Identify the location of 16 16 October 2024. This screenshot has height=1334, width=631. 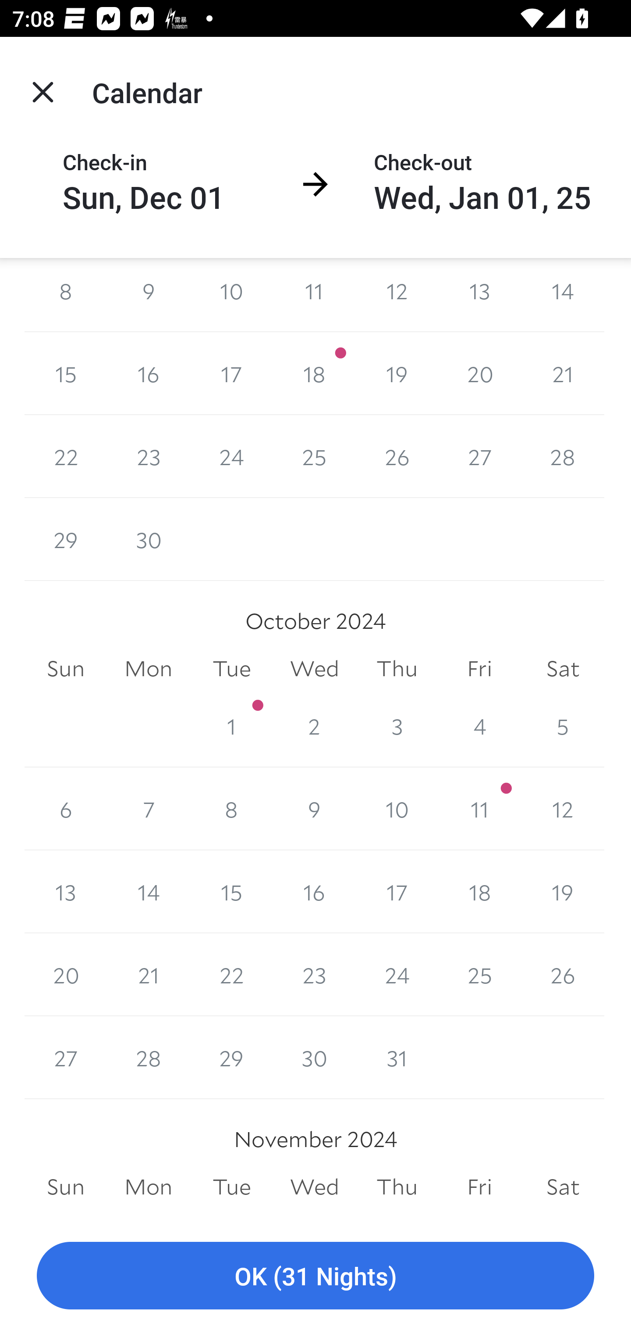
(315, 893).